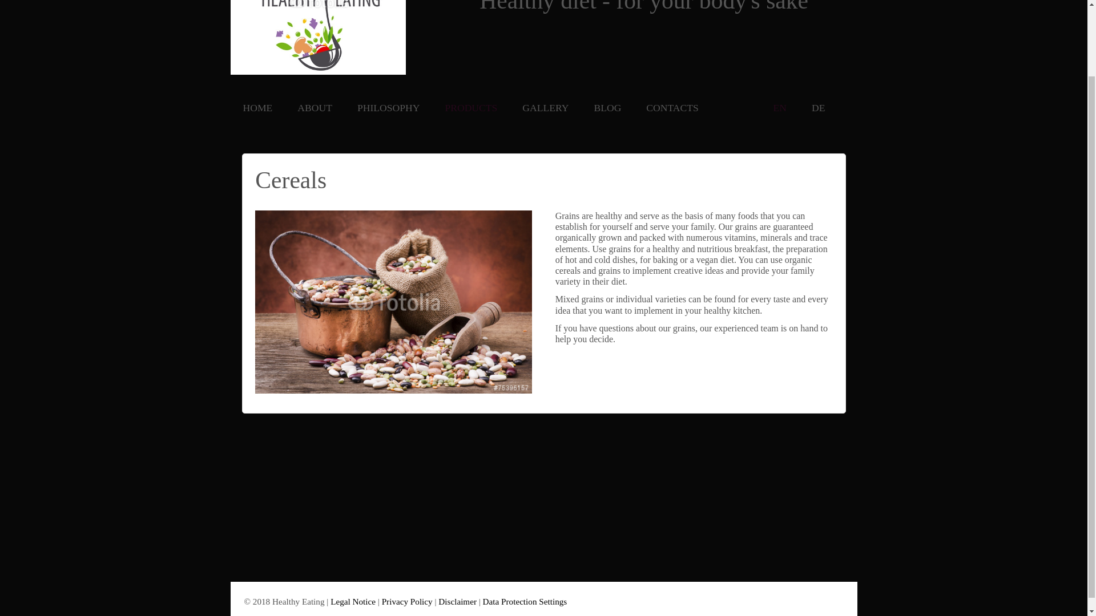  Describe the element at coordinates (525, 601) in the screenshot. I see `Data Protection Settings` at that location.